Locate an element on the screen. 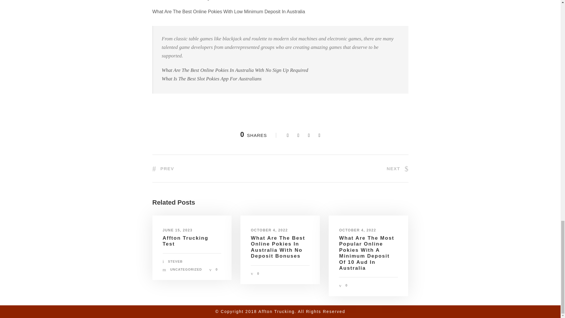 Image resolution: width=565 pixels, height=318 pixels. UNCATEGORIZED is located at coordinates (186, 269).